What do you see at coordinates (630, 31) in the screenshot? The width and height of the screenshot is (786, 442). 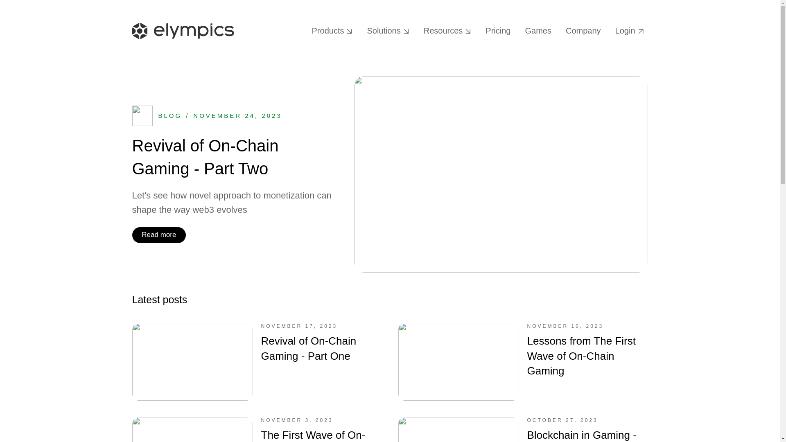 I see `Login` at bounding box center [630, 31].